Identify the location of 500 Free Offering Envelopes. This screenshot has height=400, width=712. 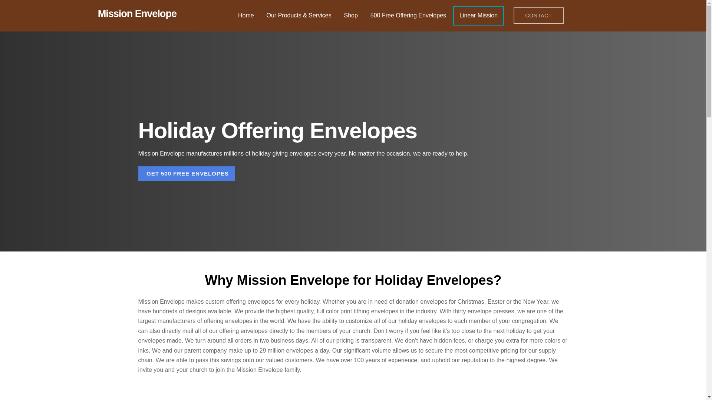
(408, 16).